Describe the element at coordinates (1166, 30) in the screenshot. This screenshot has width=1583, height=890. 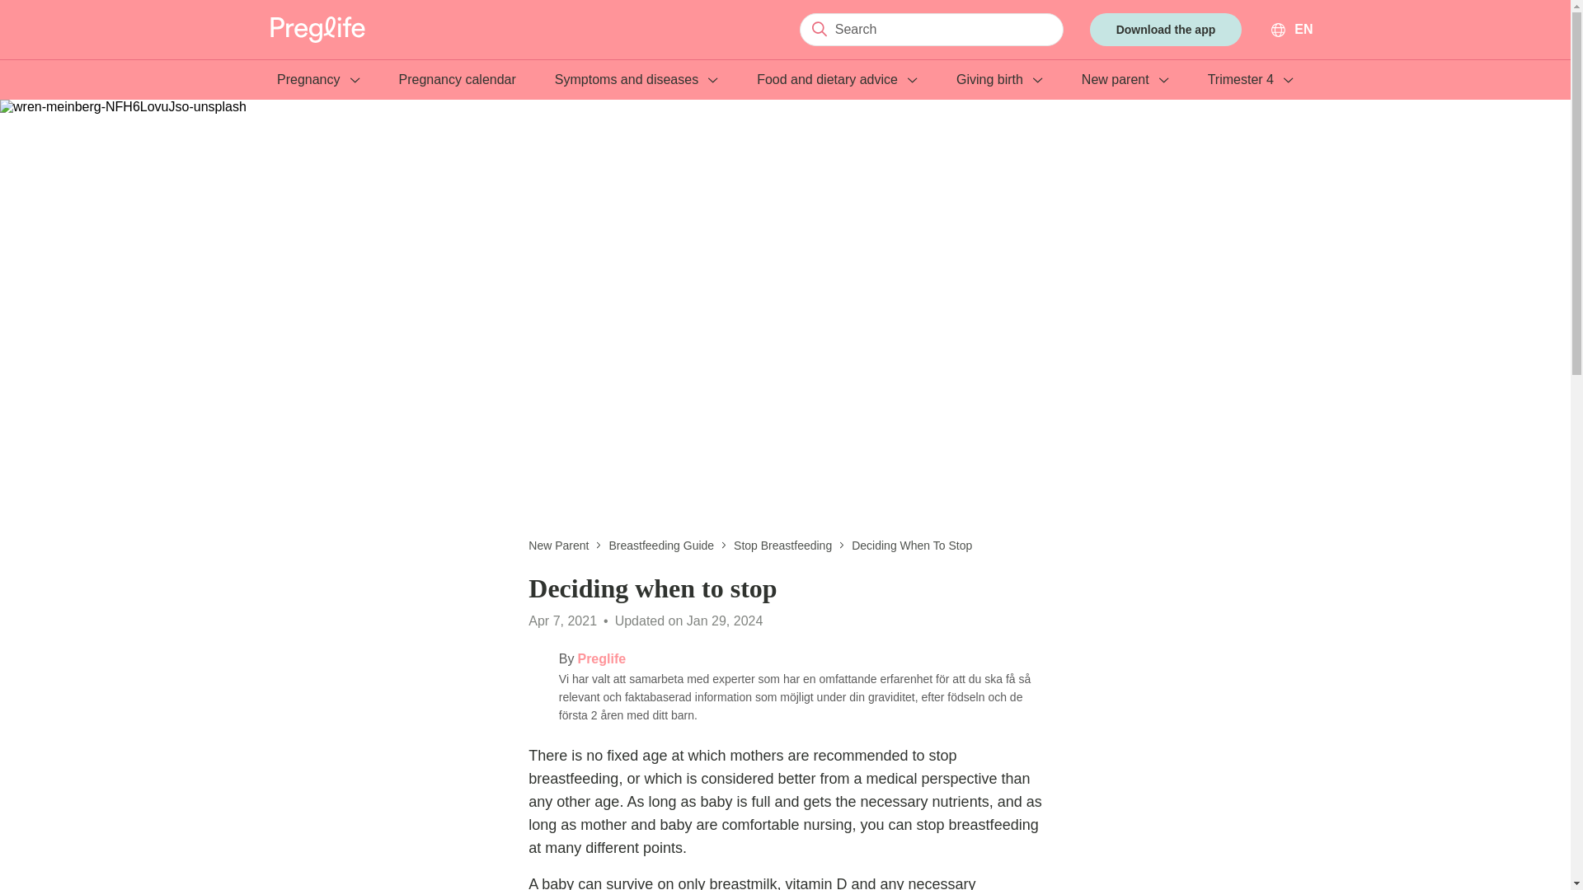
I see `Download the app` at that location.